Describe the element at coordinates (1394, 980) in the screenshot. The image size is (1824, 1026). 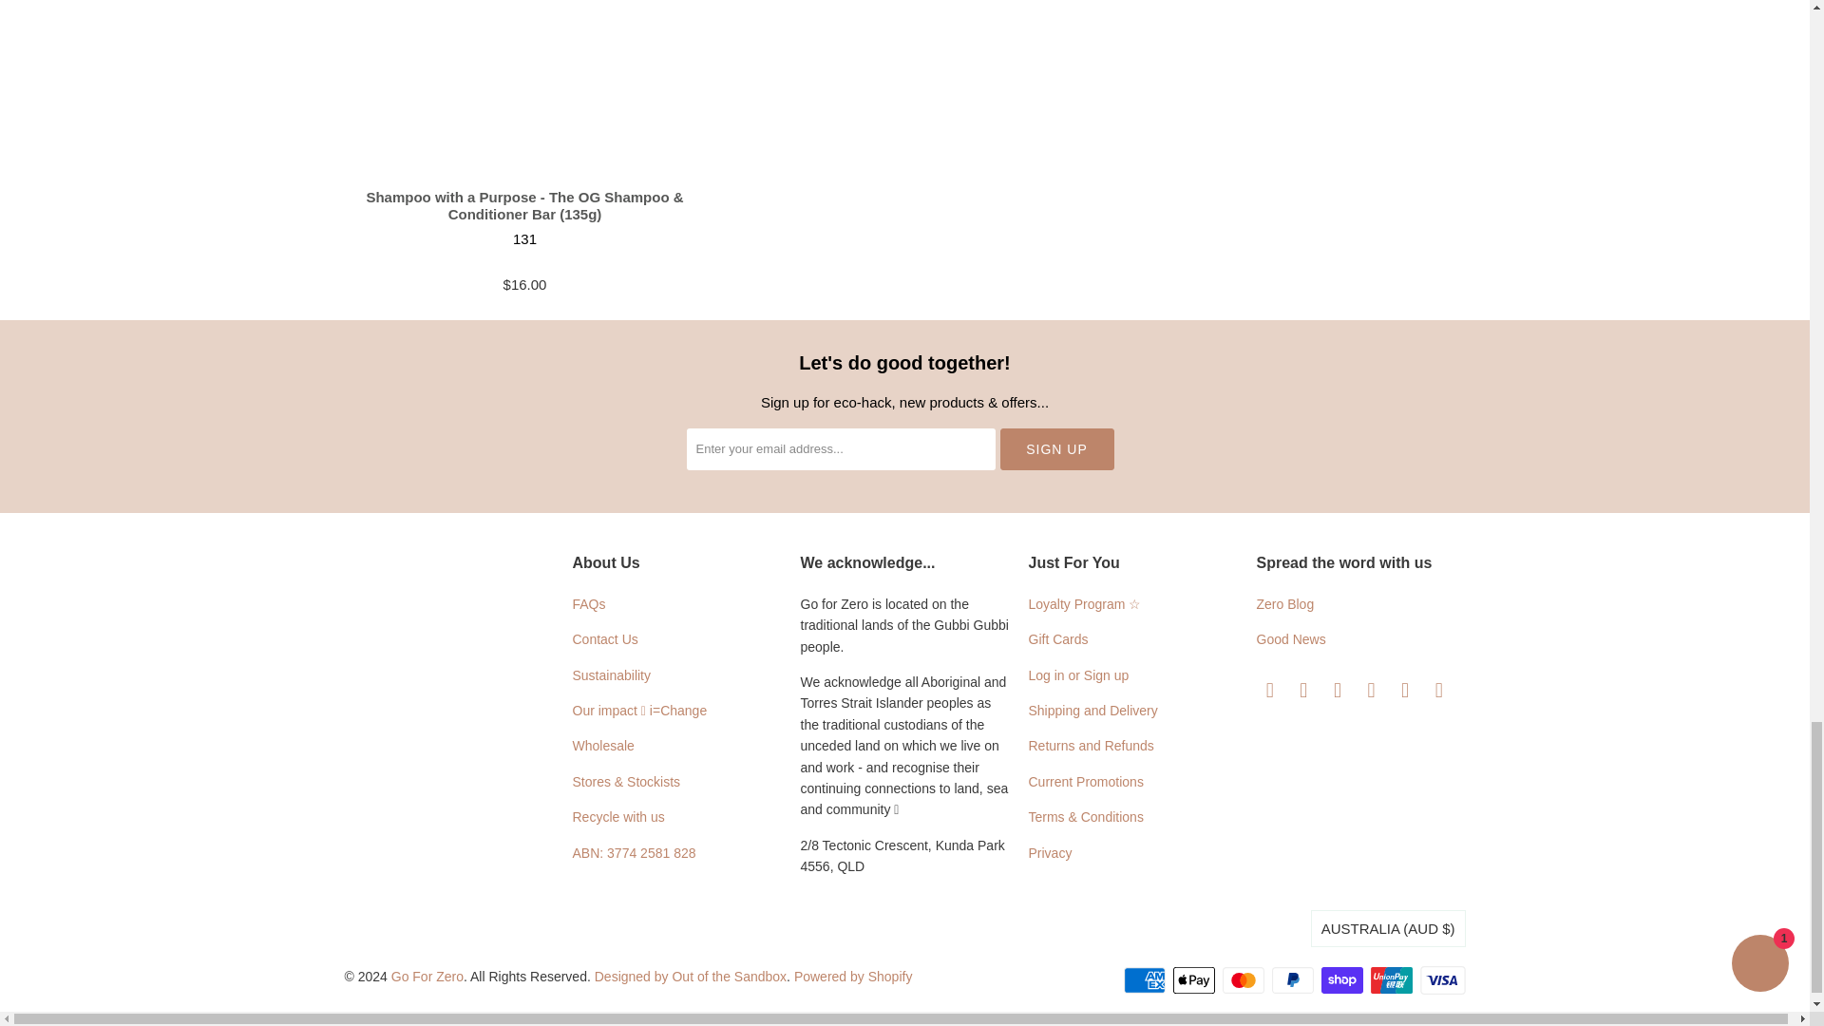
I see `Union Pay` at that location.